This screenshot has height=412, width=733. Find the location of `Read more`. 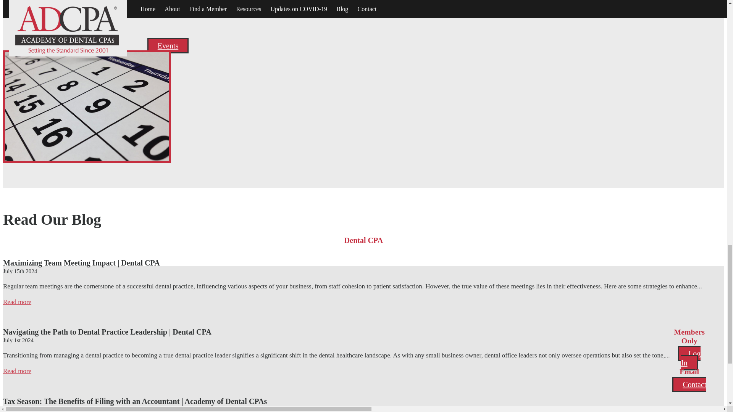

Read more is located at coordinates (17, 371).